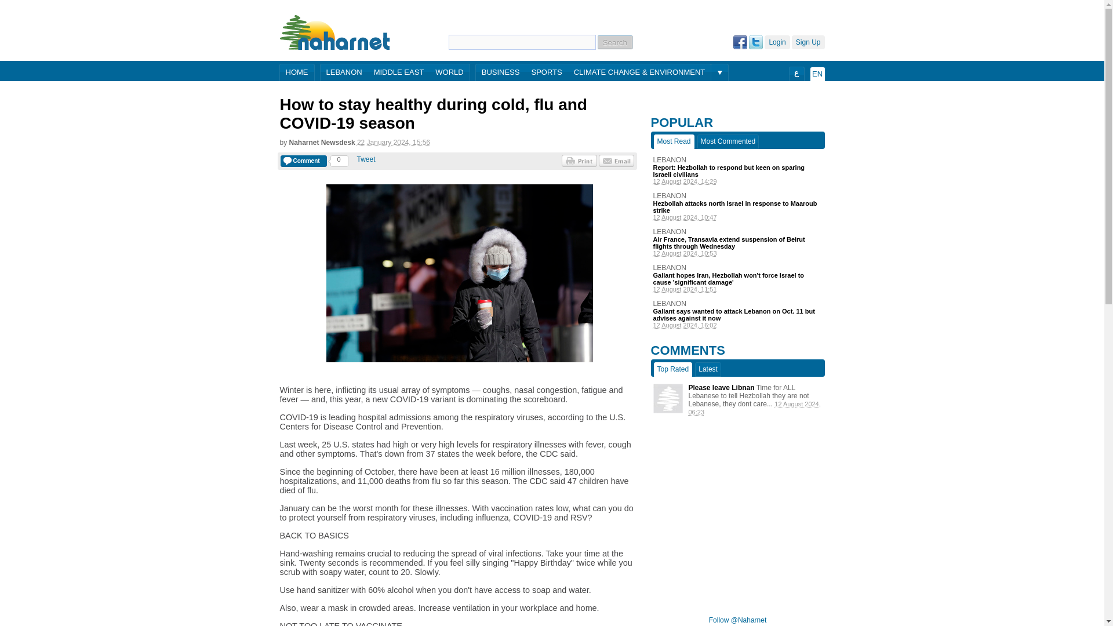 The image size is (1113, 626). What do you see at coordinates (366, 159) in the screenshot?
I see `Tweet` at bounding box center [366, 159].